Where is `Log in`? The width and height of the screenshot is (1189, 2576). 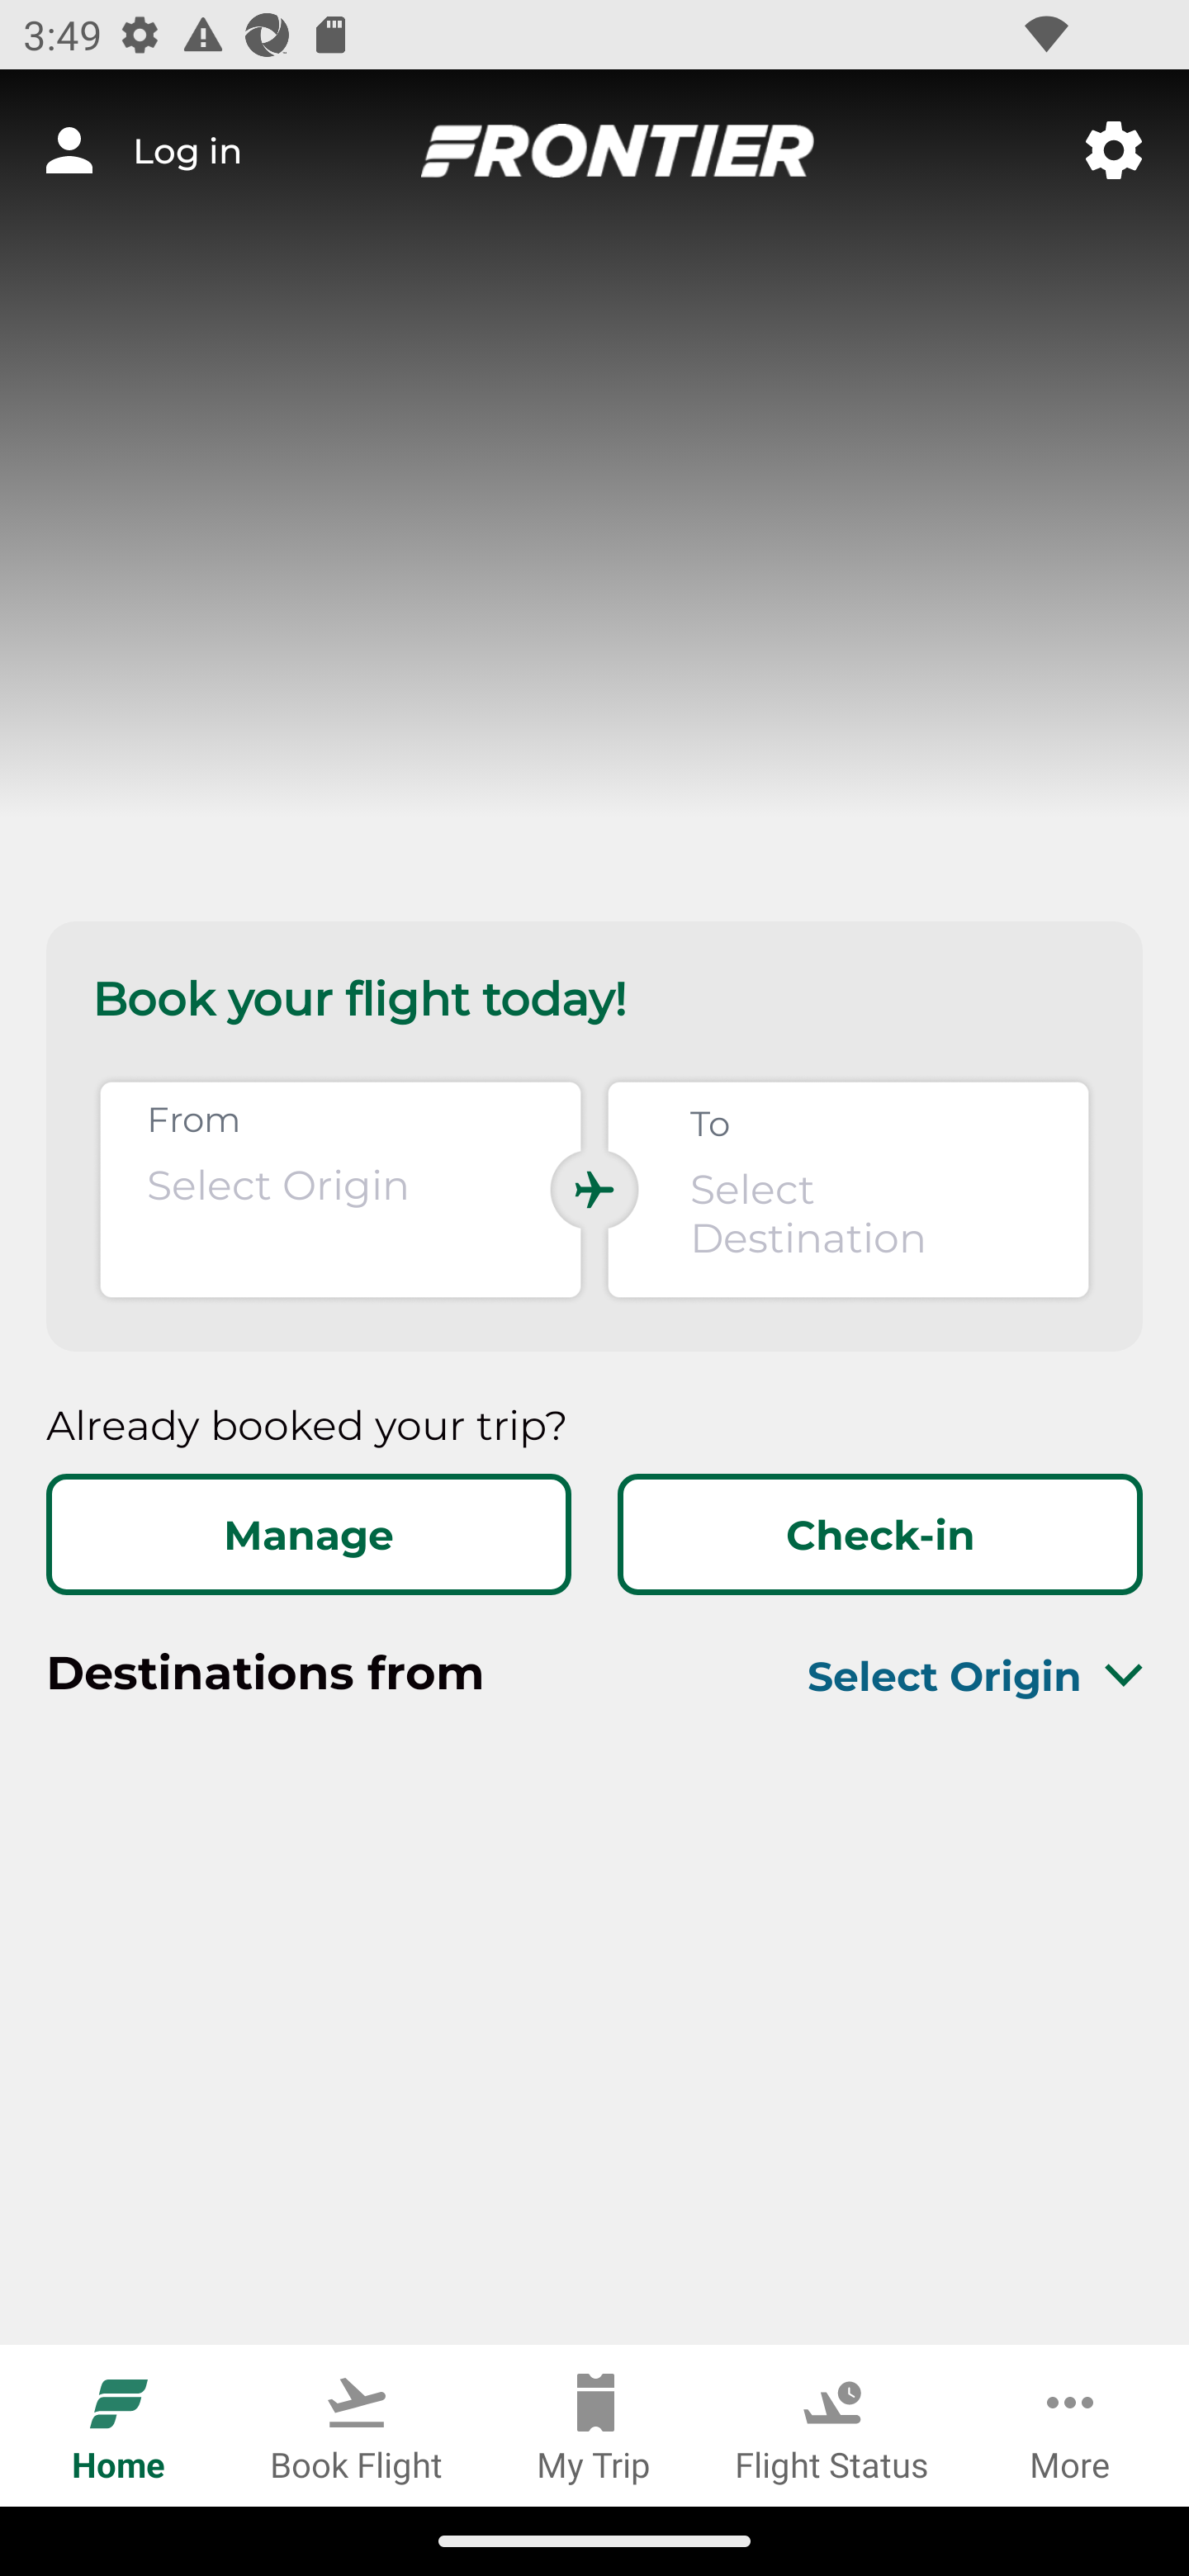
Log in is located at coordinates (144, 150).